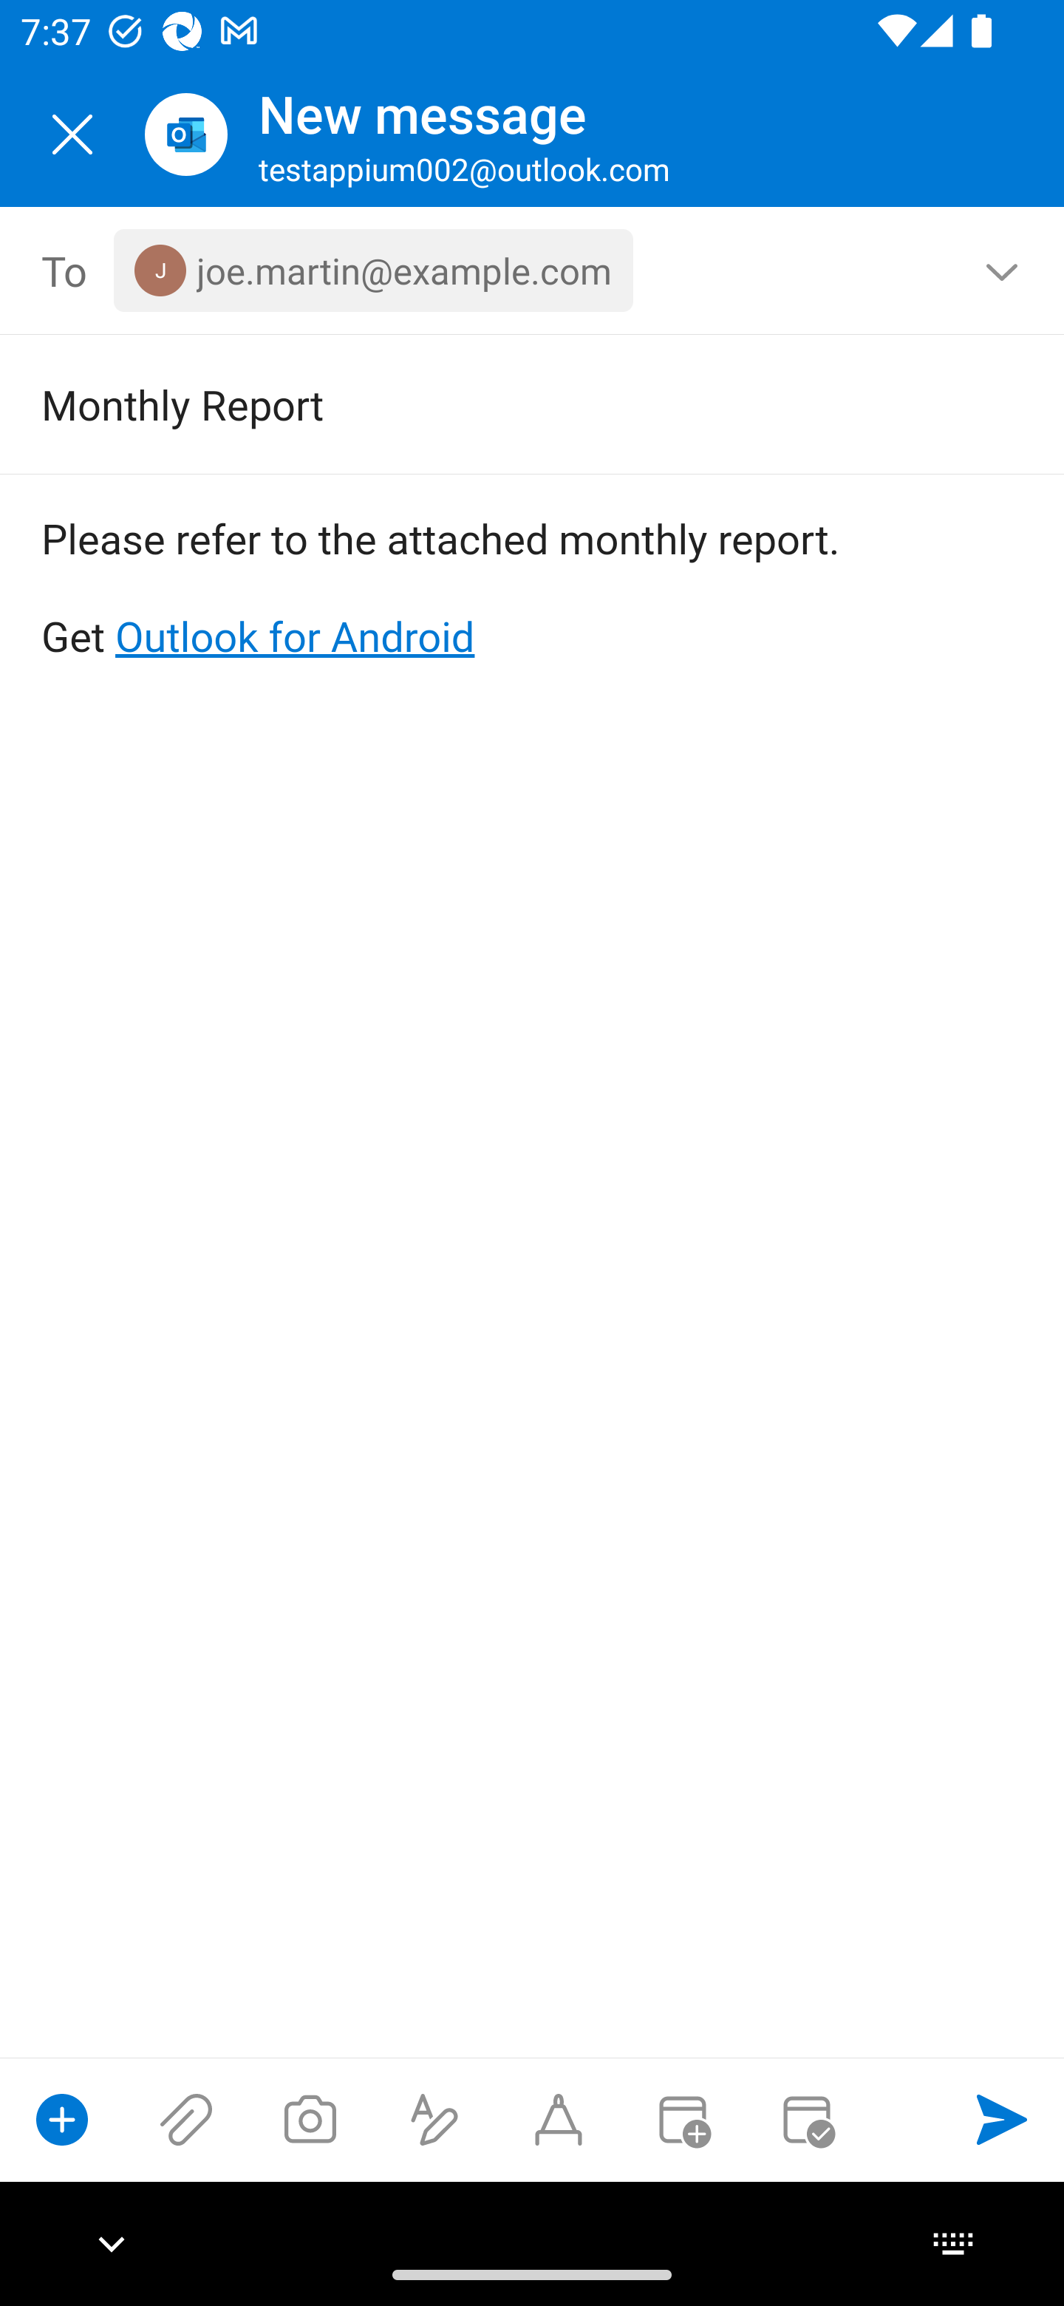  What do you see at coordinates (533, 271) in the screenshot?
I see `To, 1 recipient <joe.martin@example.com>` at bounding box center [533, 271].